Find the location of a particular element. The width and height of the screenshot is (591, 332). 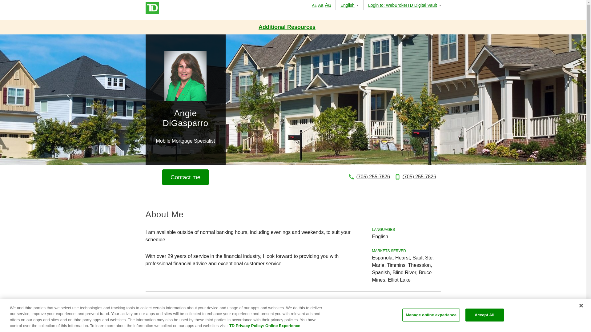

Contact me is located at coordinates (185, 177).